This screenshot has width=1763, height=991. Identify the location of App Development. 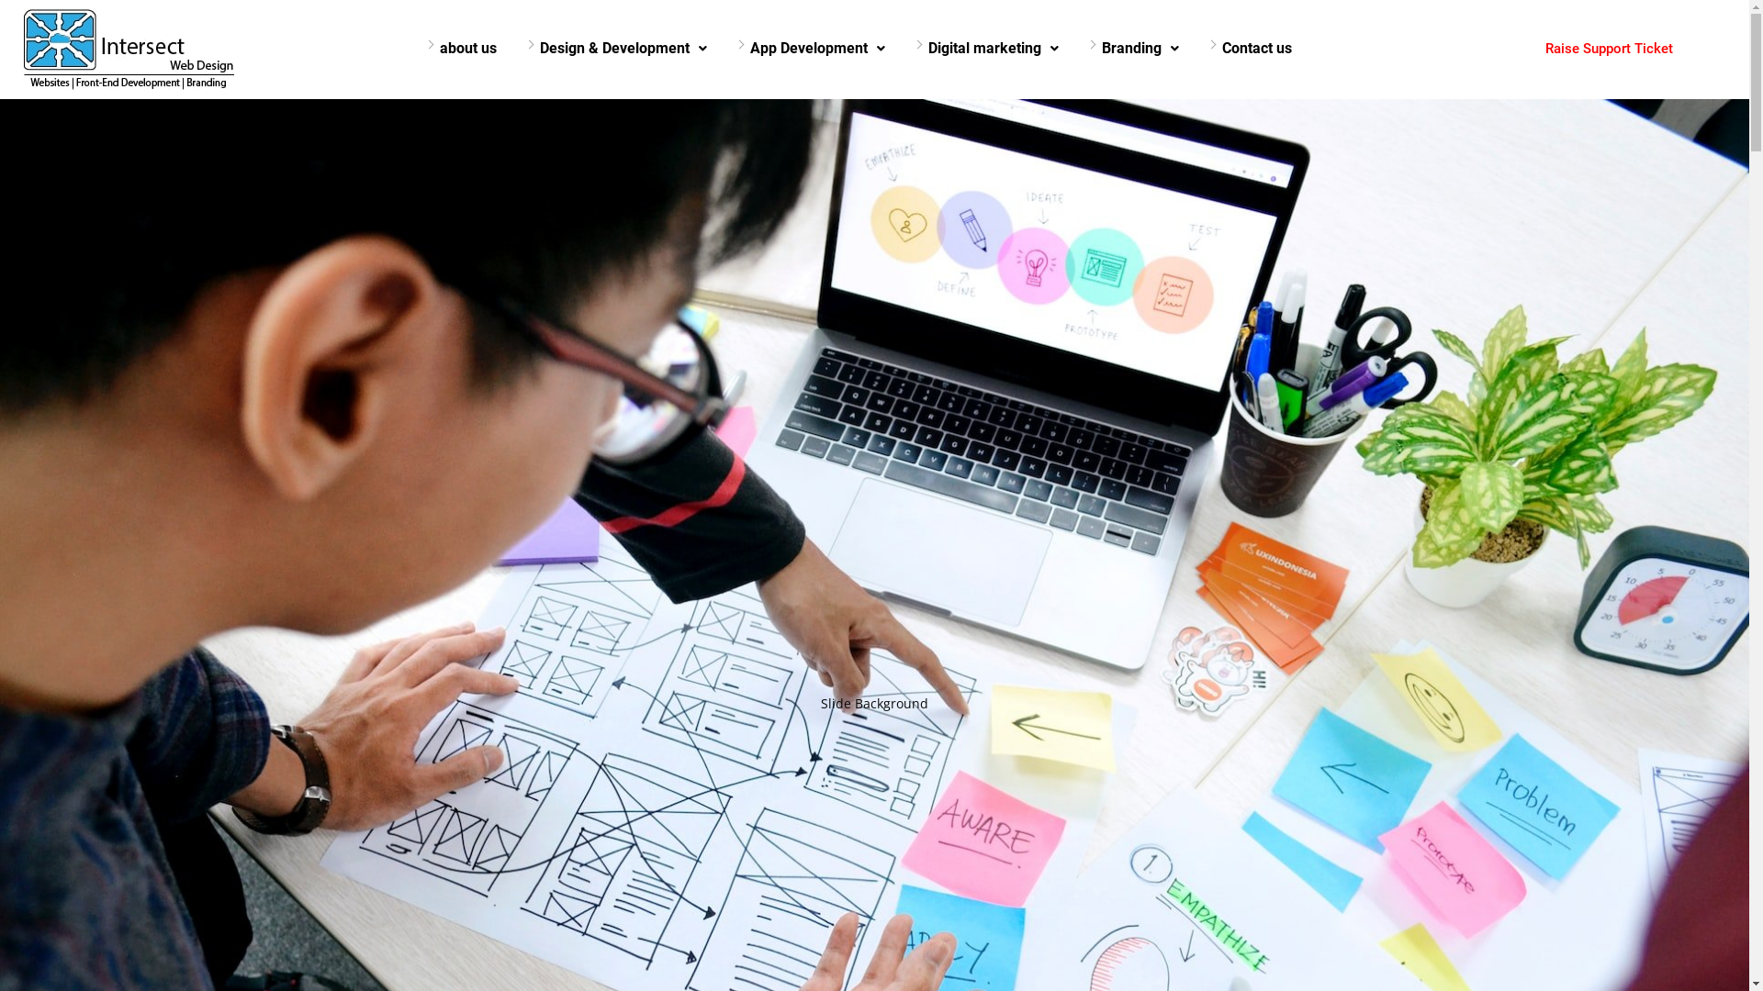
(817, 49).